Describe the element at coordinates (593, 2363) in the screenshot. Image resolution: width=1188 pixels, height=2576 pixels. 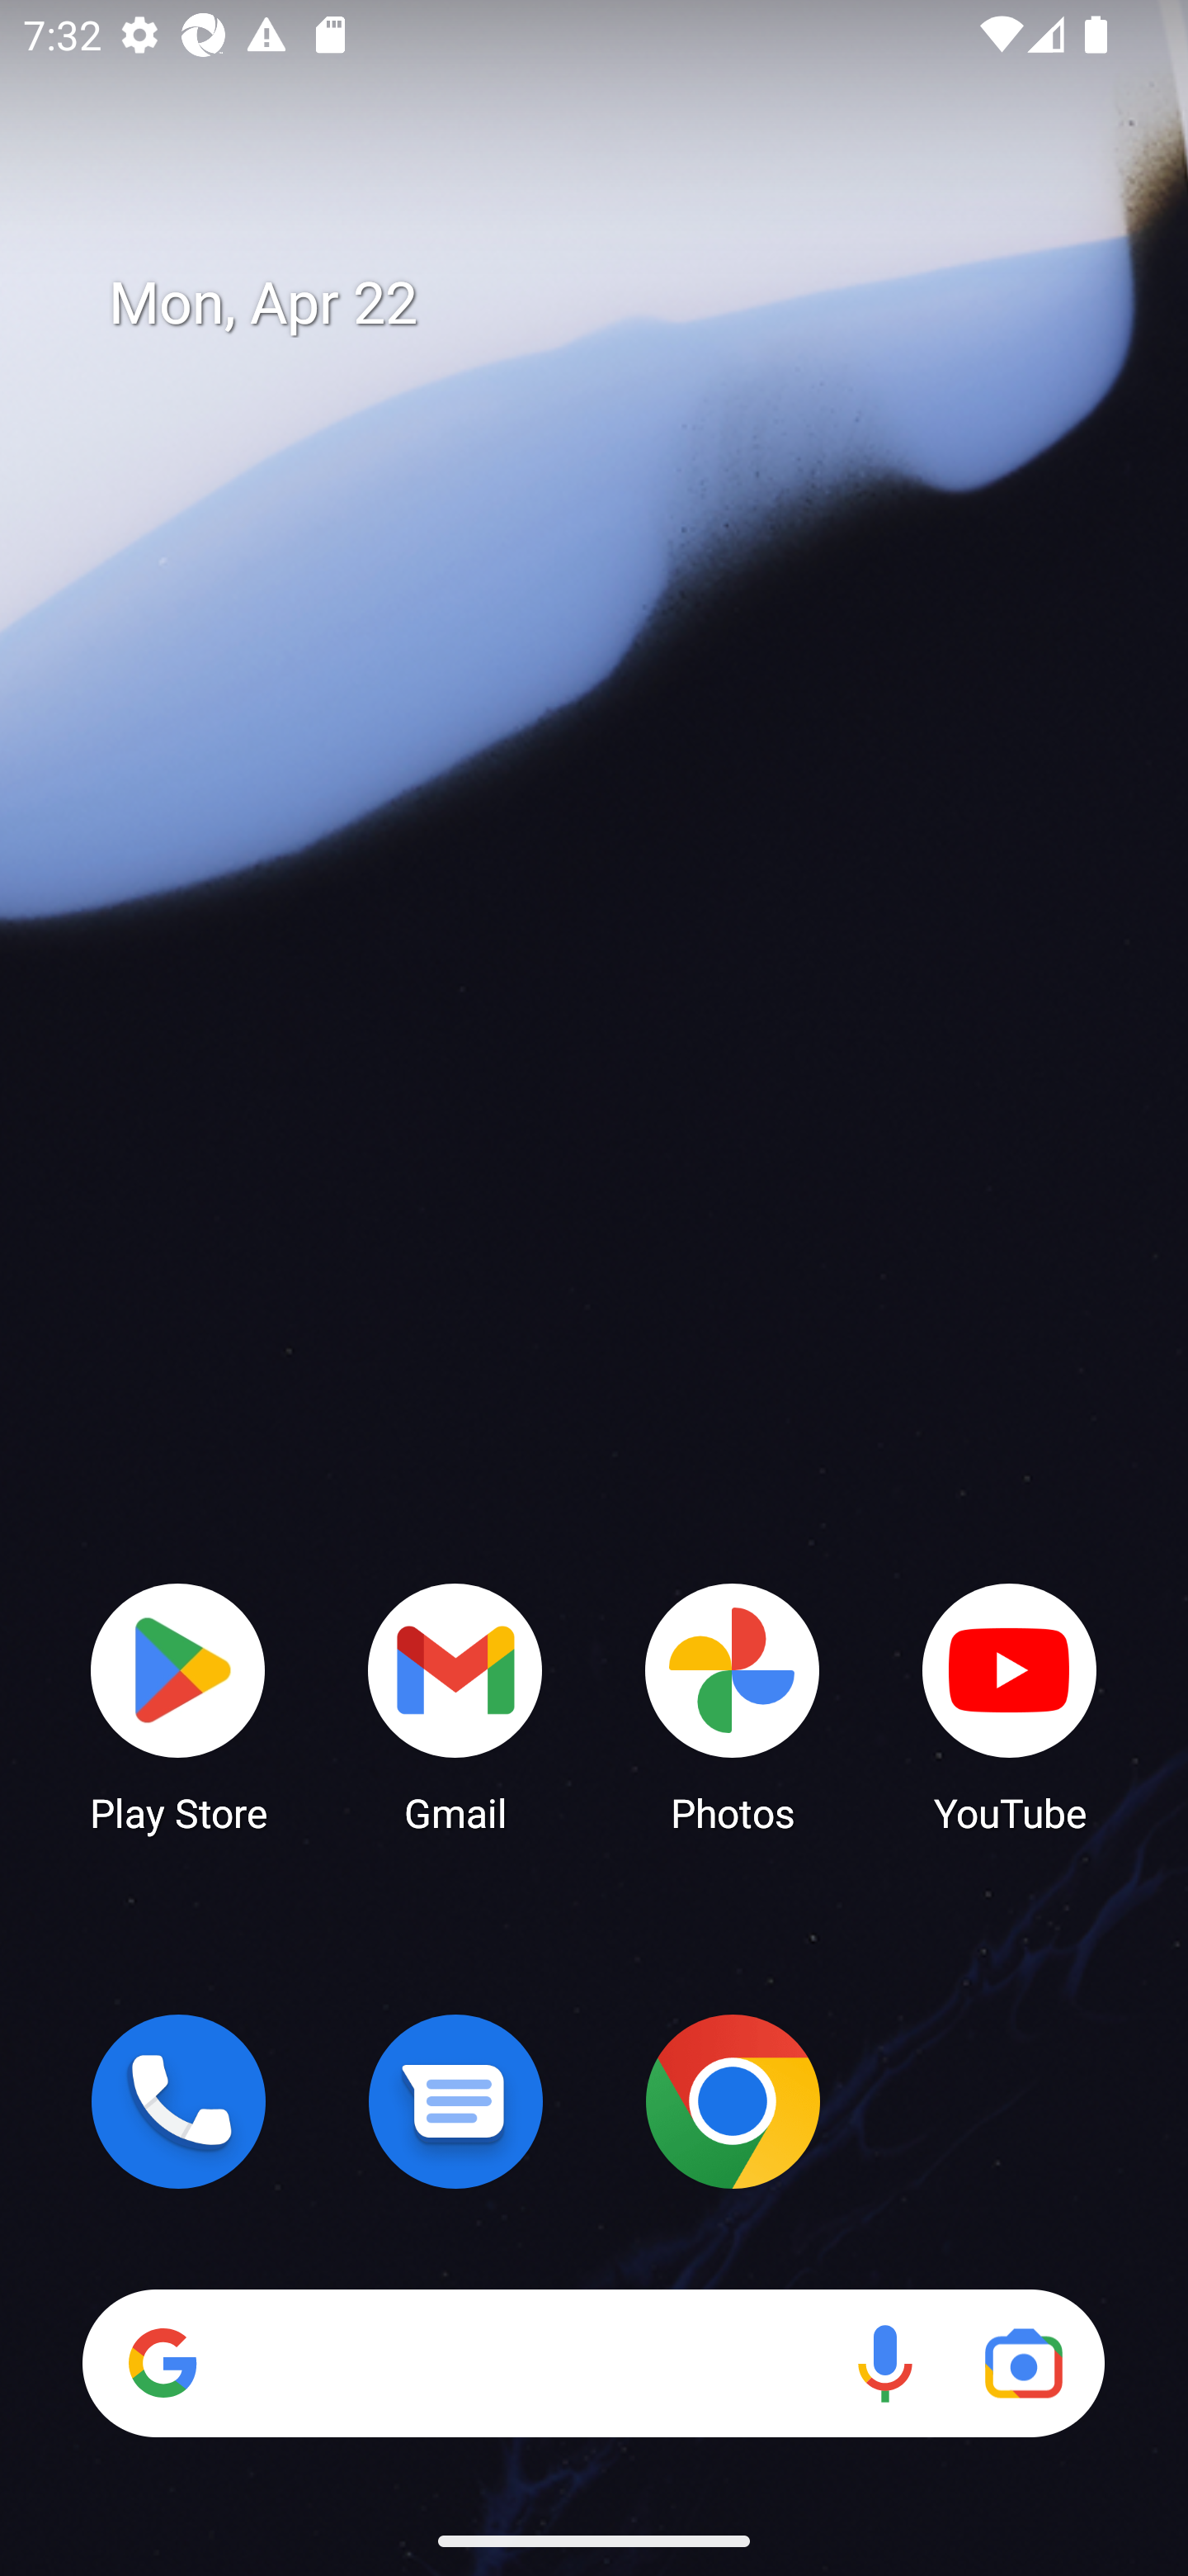
I see `Search Voice search Google Lens` at that location.